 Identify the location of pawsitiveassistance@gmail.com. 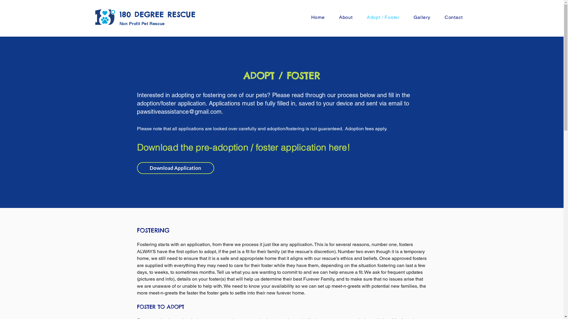
(179, 112).